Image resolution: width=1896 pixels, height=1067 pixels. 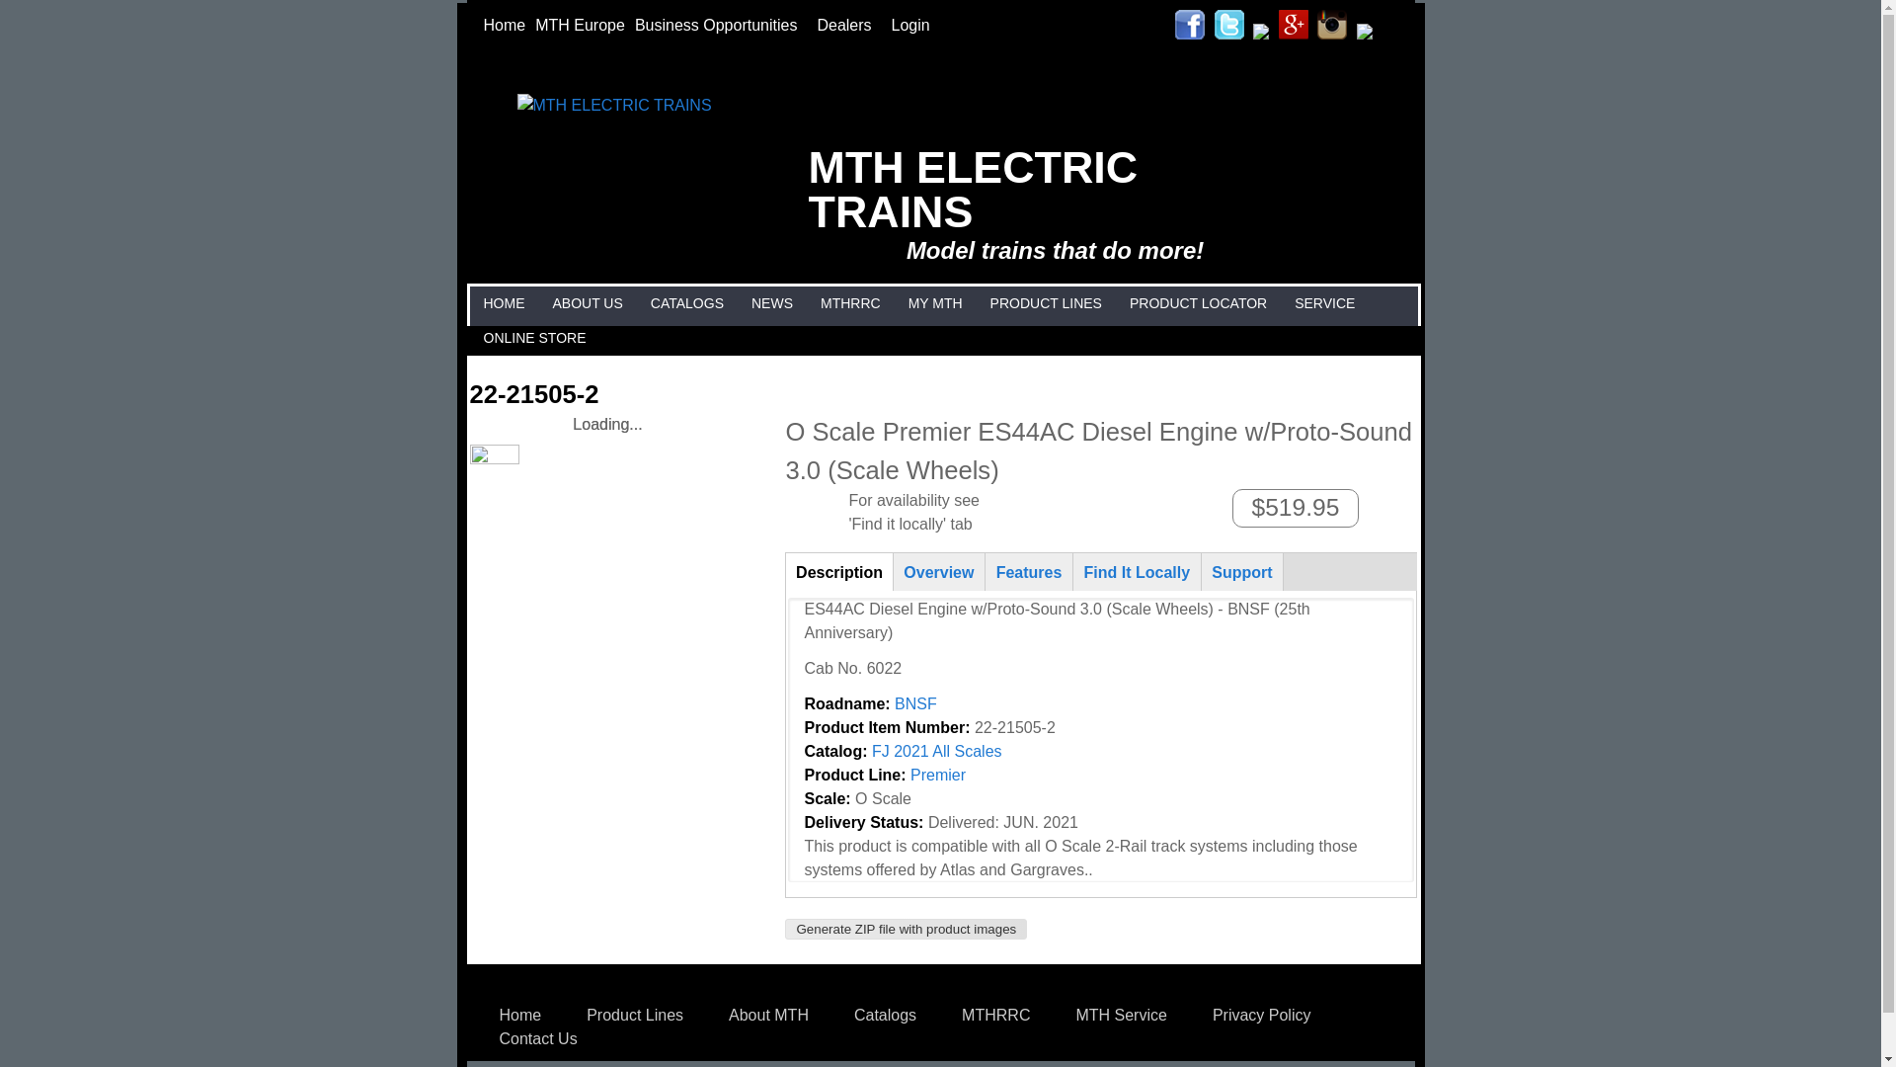 What do you see at coordinates (772, 304) in the screenshot?
I see `NEWS` at bounding box center [772, 304].